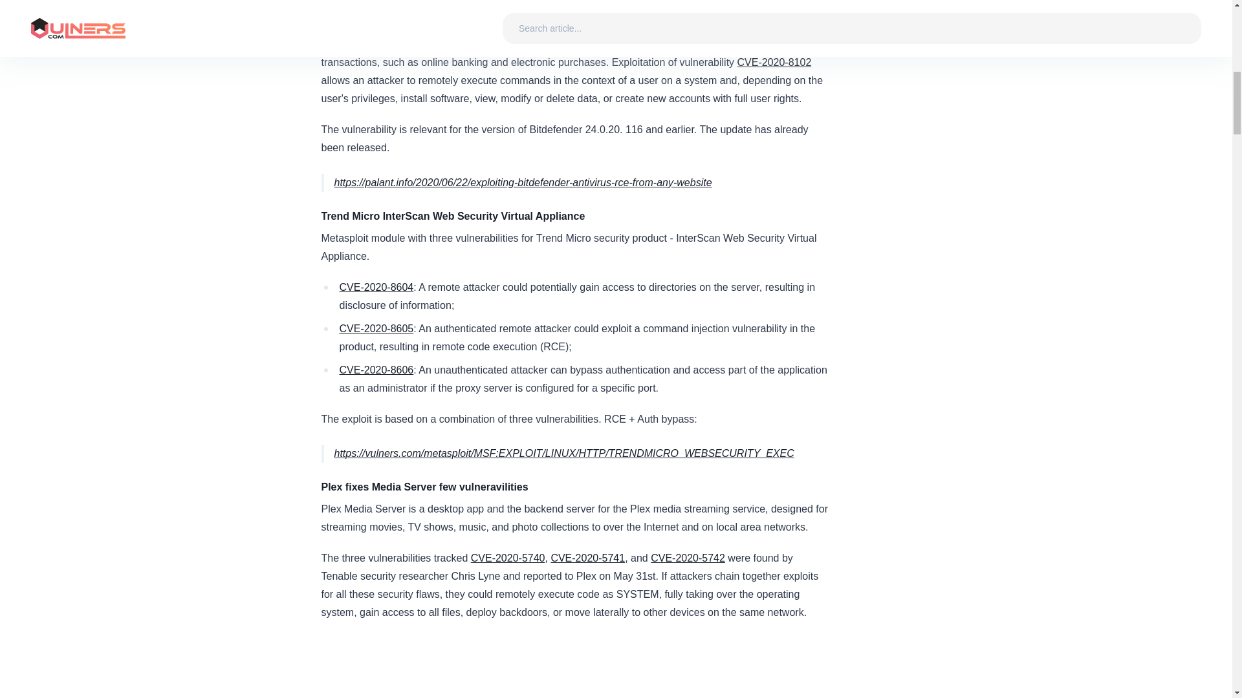 The width and height of the screenshot is (1242, 698). What do you see at coordinates (507, 558) in the screenshot?
I see `CVE-2020-5740` at bounding box center [507, 558].